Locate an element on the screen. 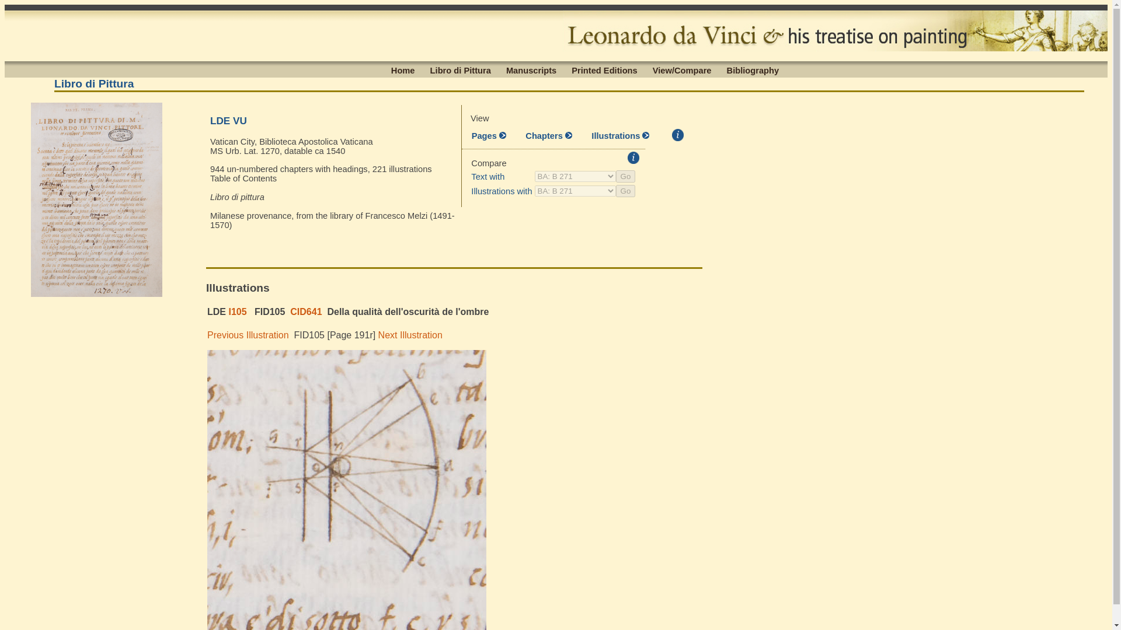 Image resolution: width=1121 pixels, height=630 pixels. Chapters is located at coordinates (549, 135).